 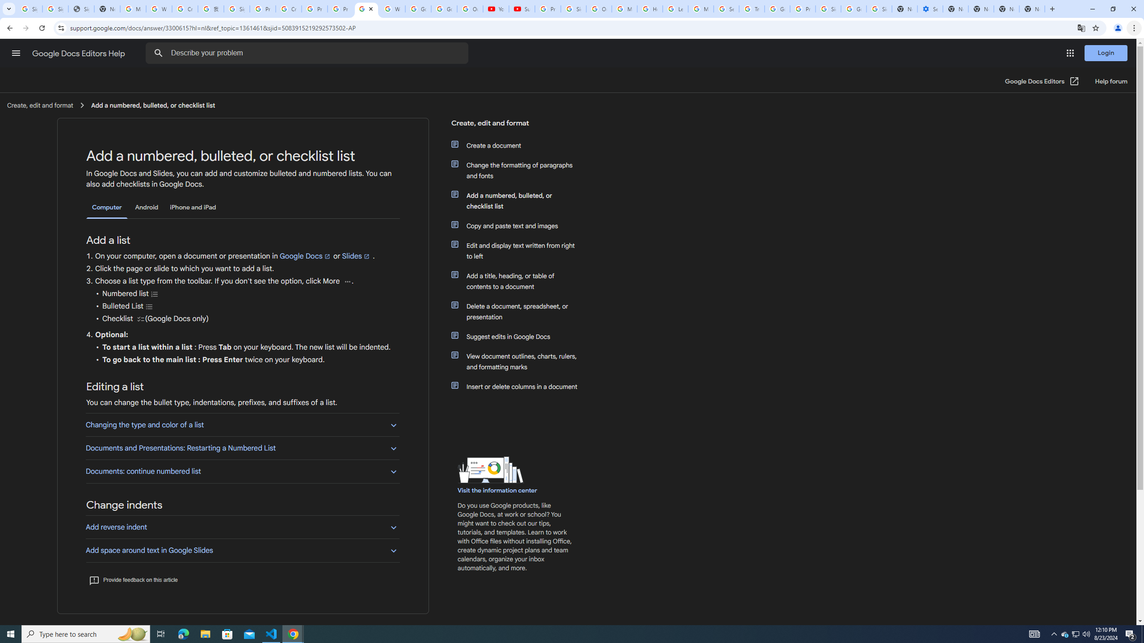 I want to click on Sign in - Google Accounts, so click(x=879, y=9).